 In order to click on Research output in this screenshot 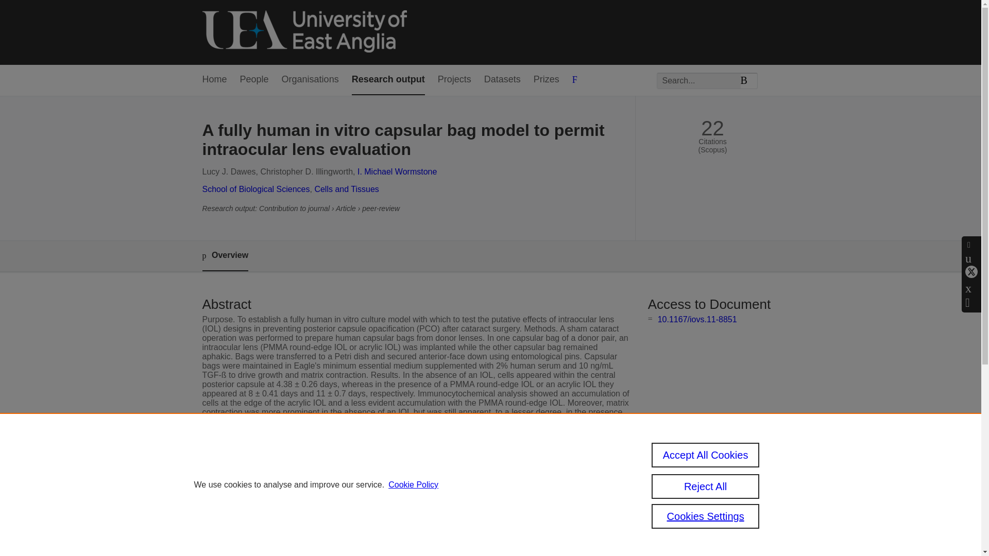, I will do `click(388, 80)`.